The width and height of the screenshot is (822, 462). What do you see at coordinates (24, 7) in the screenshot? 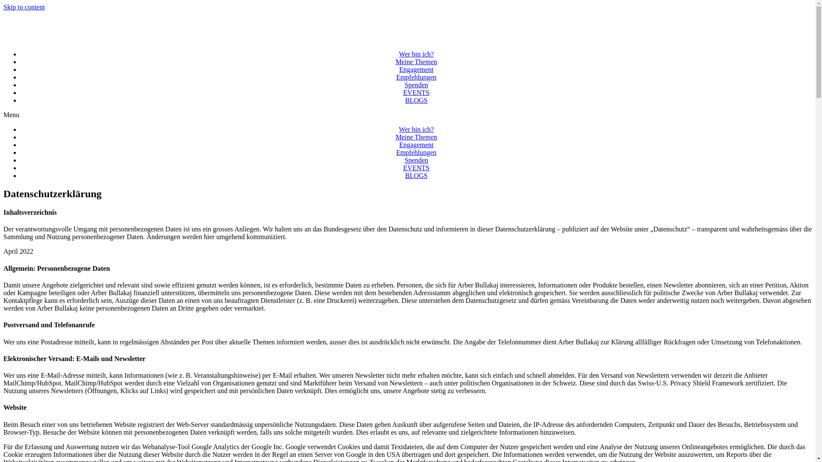
I see `Skip to content` at bounding box center [24, 7].